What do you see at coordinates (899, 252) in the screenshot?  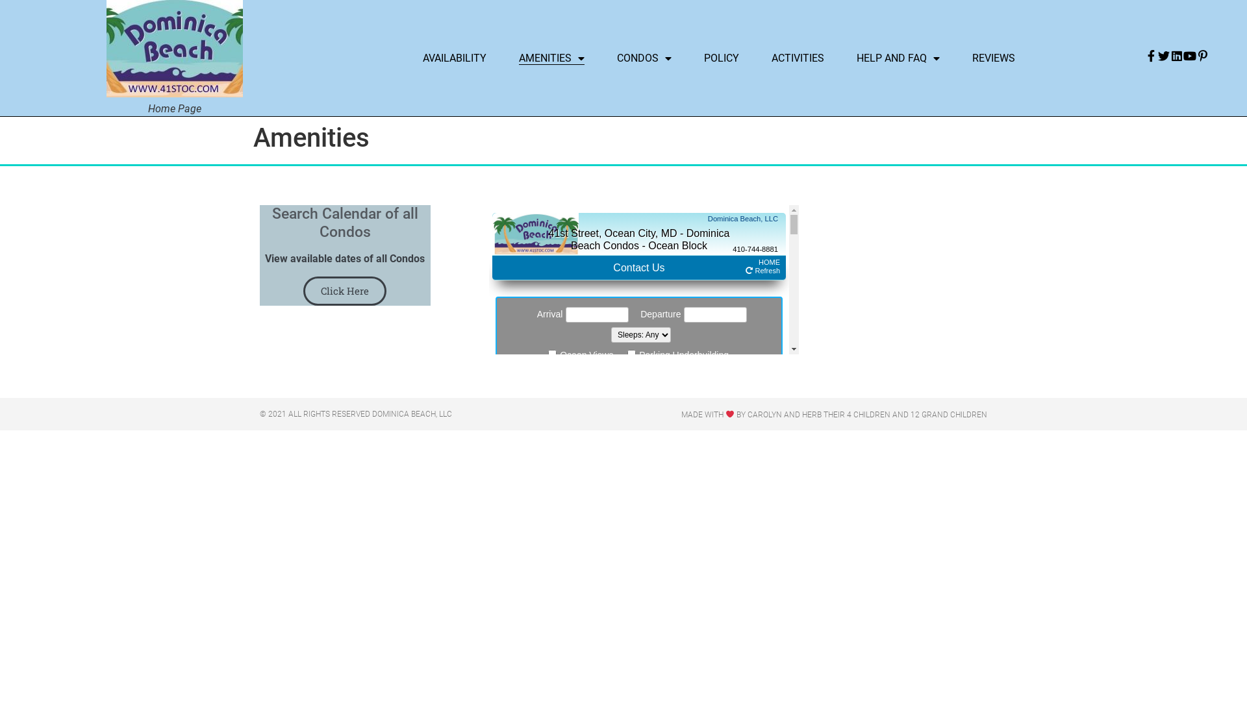 I see `5 41st Street Ocean City md` at bounding box center [899, 252].